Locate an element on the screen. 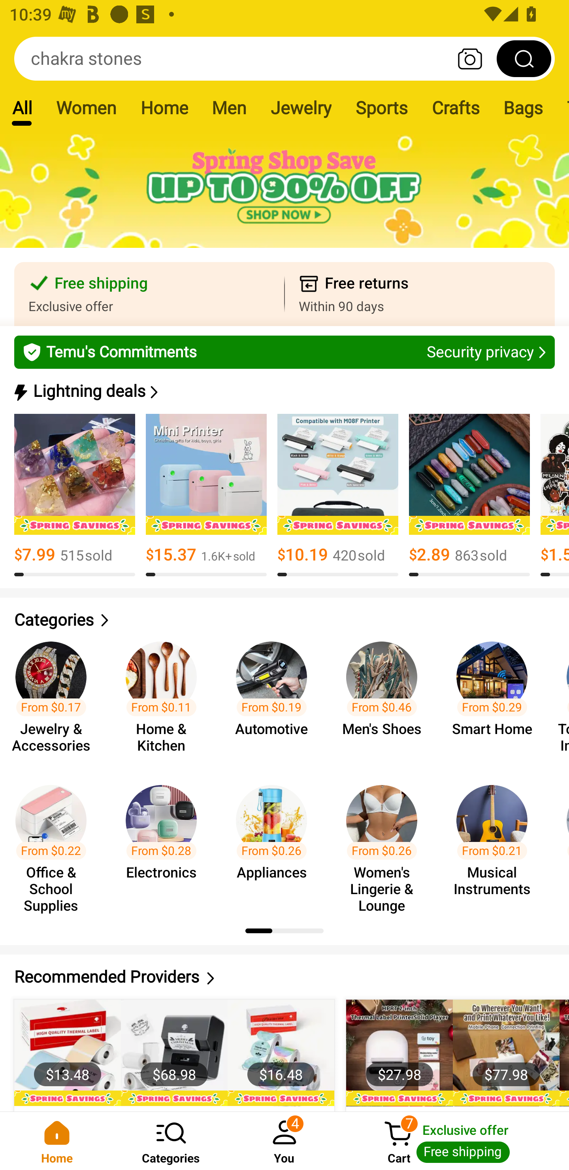 Image resolution: width=569 pixels, height=1170 pixels. From $0.26 Women's Lingerie & Lounge is located at coordinates (386, 842).